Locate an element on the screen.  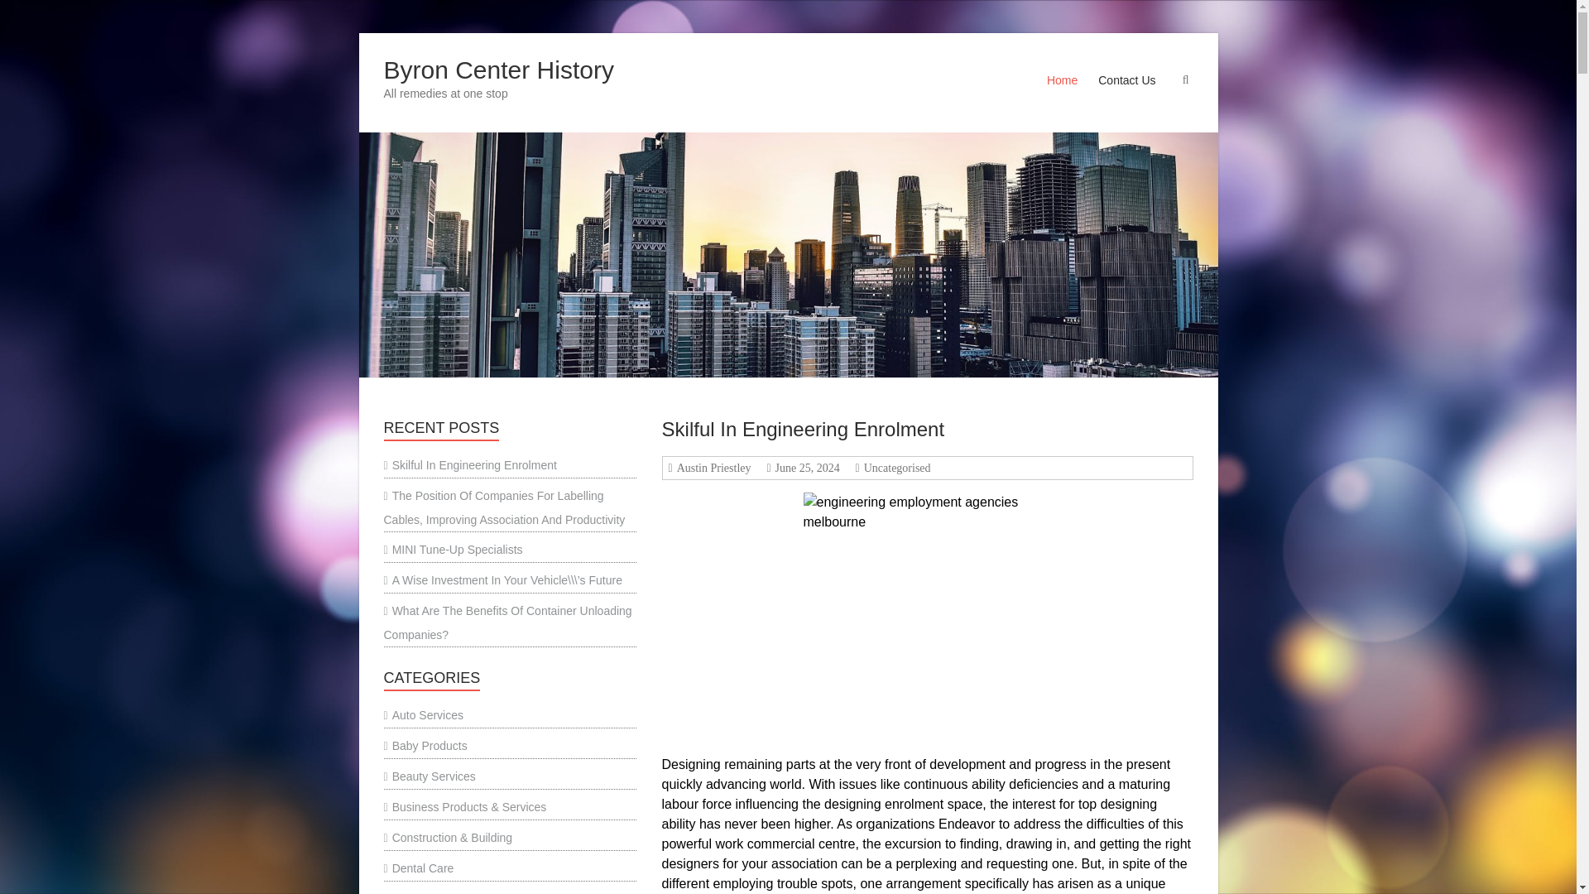
7:32 am is located at coordinates (805, 469).